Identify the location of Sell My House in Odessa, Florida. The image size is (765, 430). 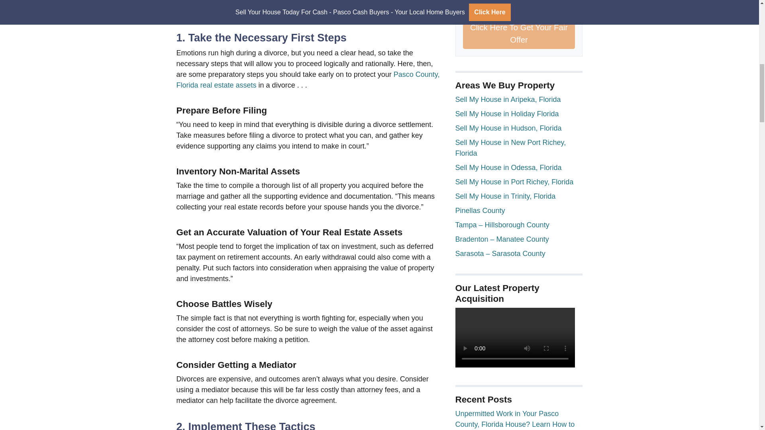
(508, 167).